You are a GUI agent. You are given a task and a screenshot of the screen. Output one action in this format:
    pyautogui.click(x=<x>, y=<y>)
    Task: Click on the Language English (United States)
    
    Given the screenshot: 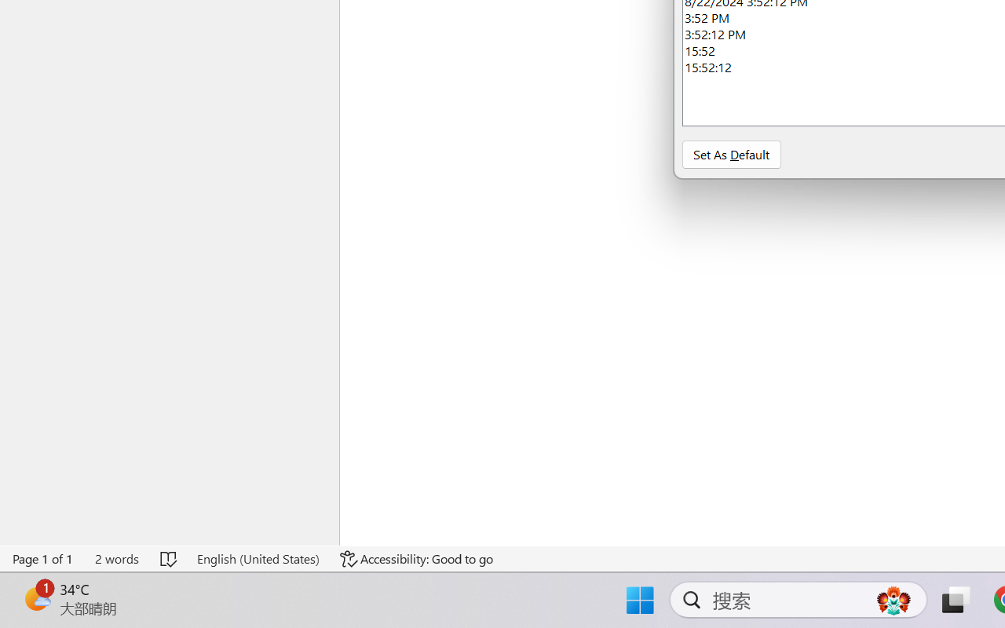 What is the action you would take?
    pyautogui.click(x=258, y=559)
    